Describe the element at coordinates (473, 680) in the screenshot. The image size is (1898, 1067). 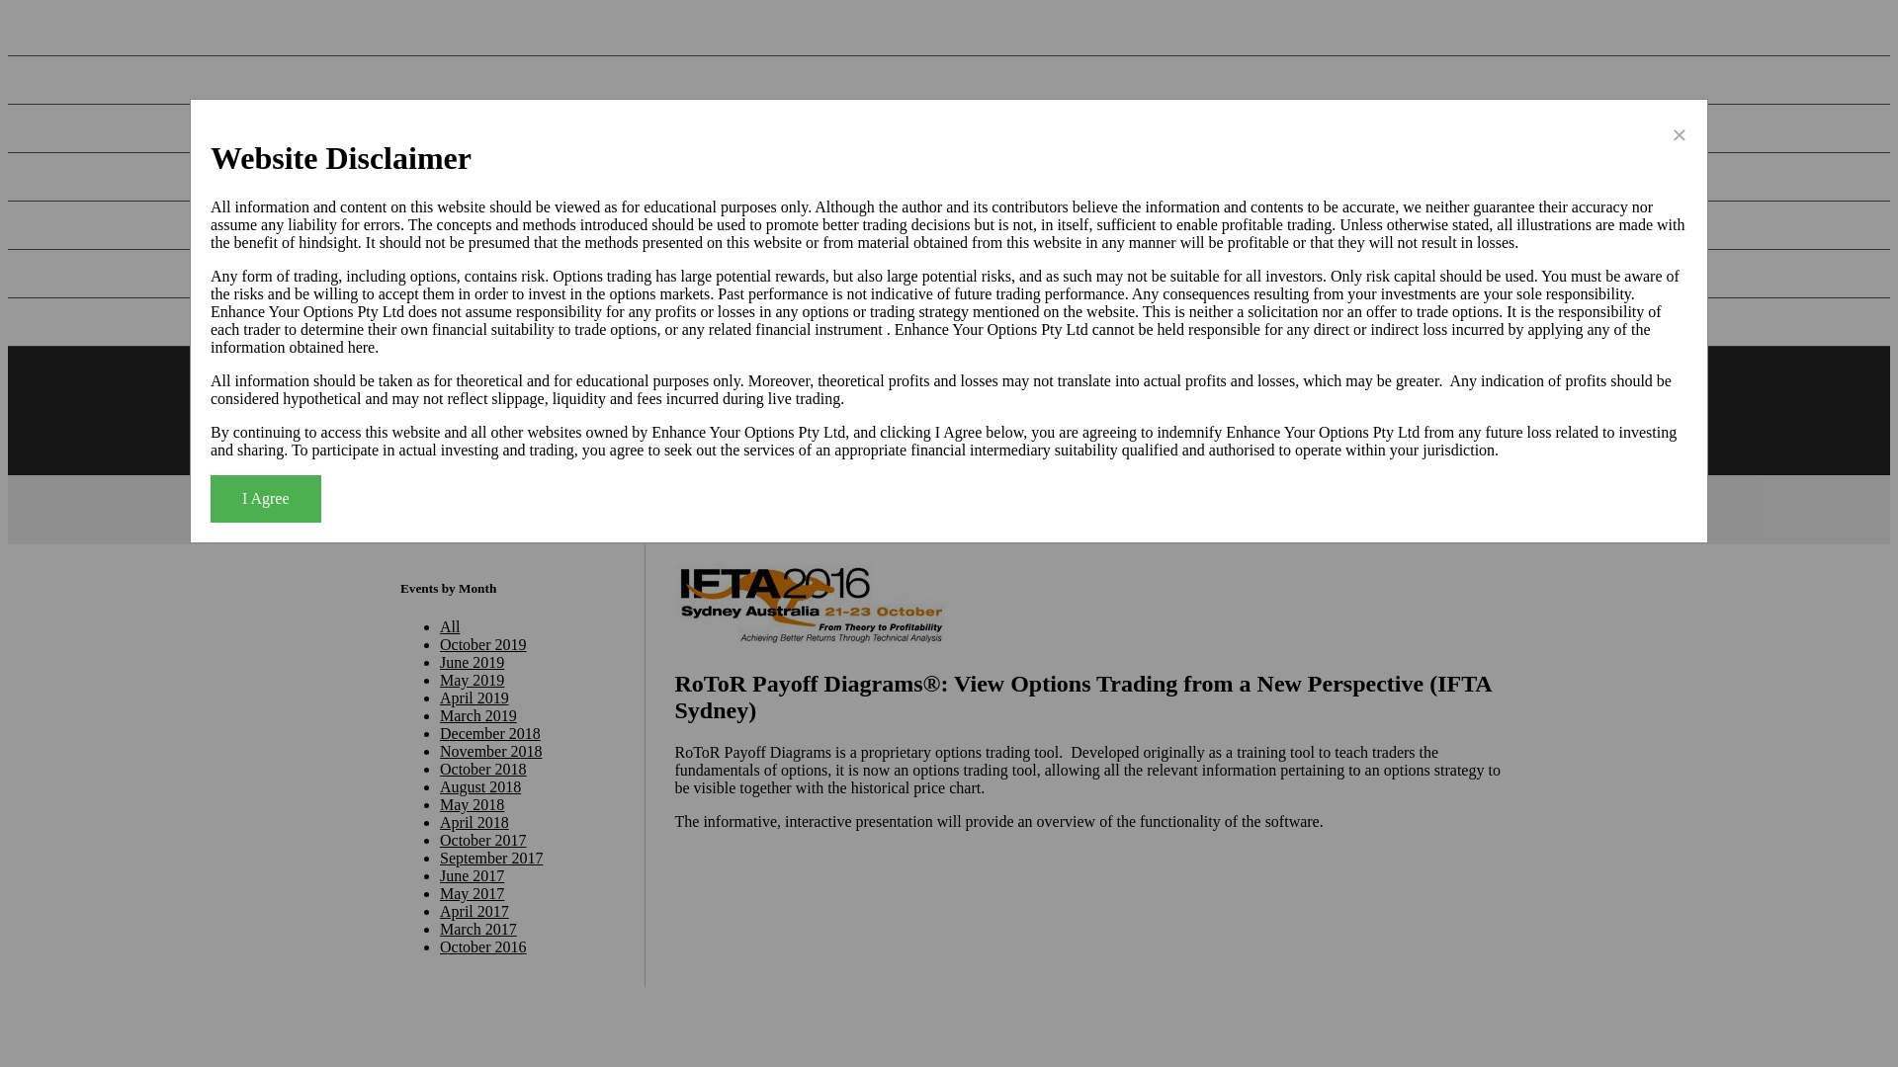
I see `May 2019` at that location.